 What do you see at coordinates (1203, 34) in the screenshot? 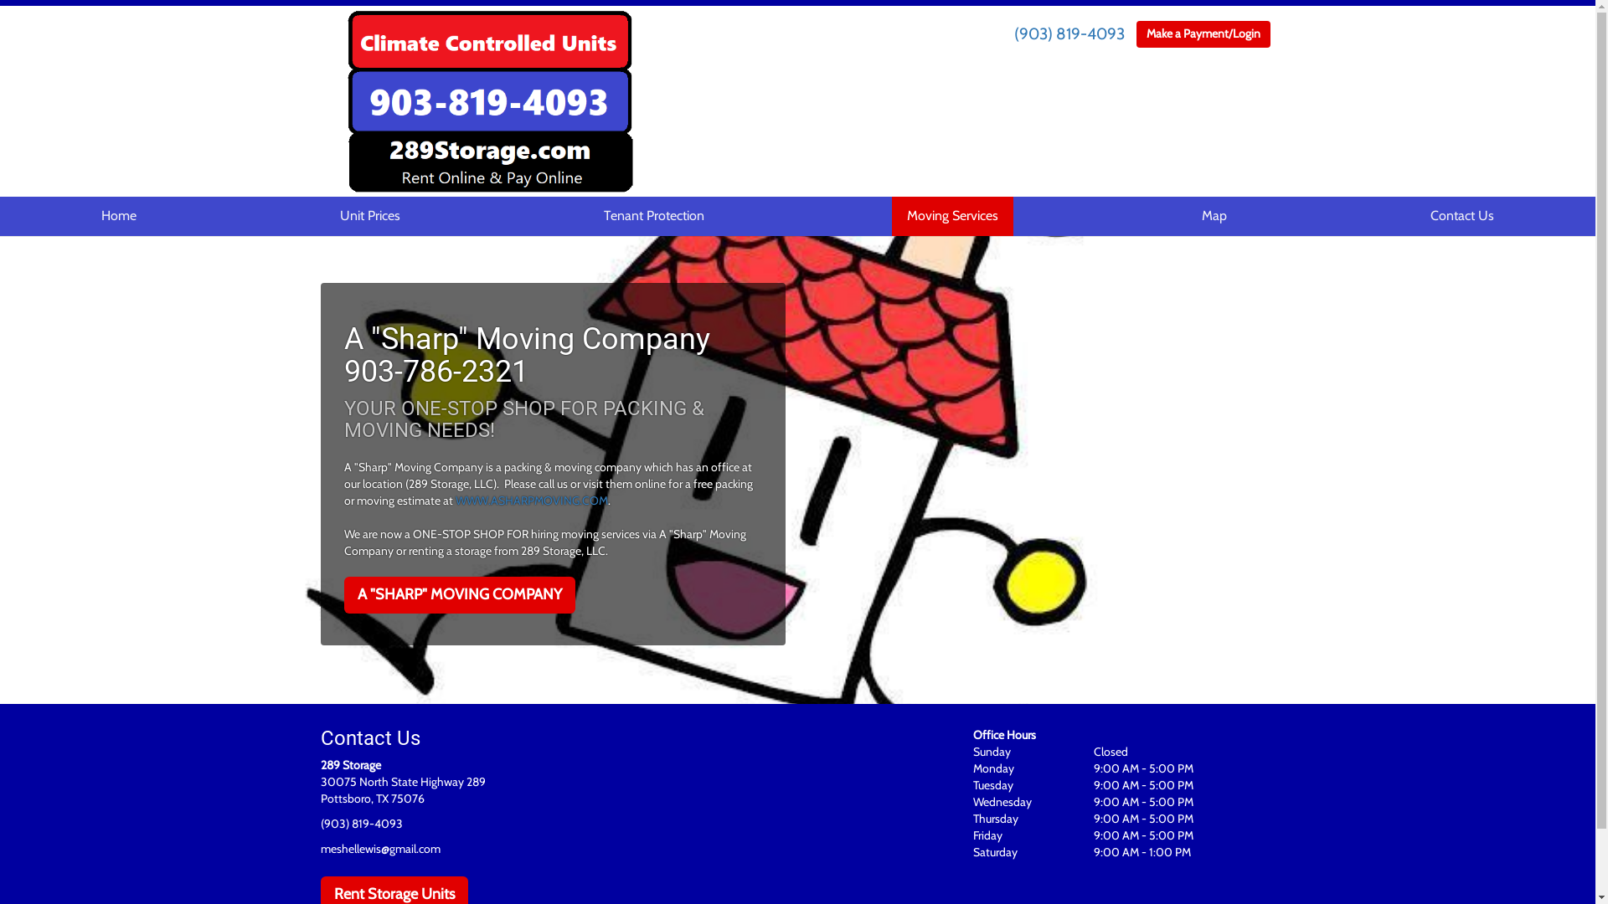
I see `Make a Payment/Login` at bounding box center [1203, 34].